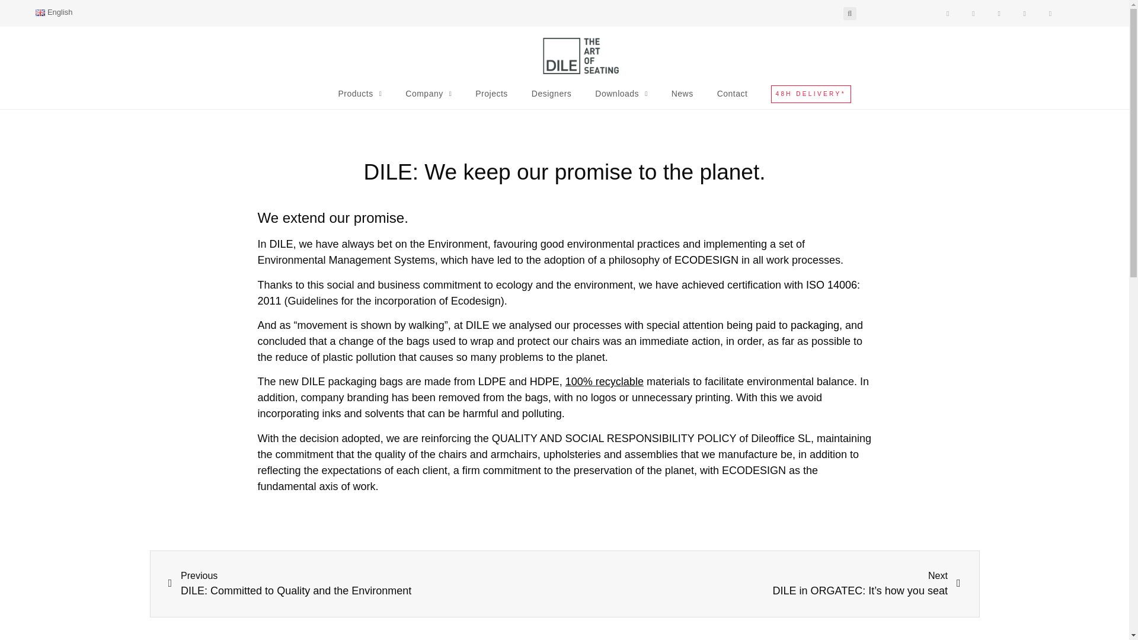 The image size is (1138, 640). What do you see at coordinates (621, 97) in the screenshot?
I see `Downloads` at bounding box center [621, 97].